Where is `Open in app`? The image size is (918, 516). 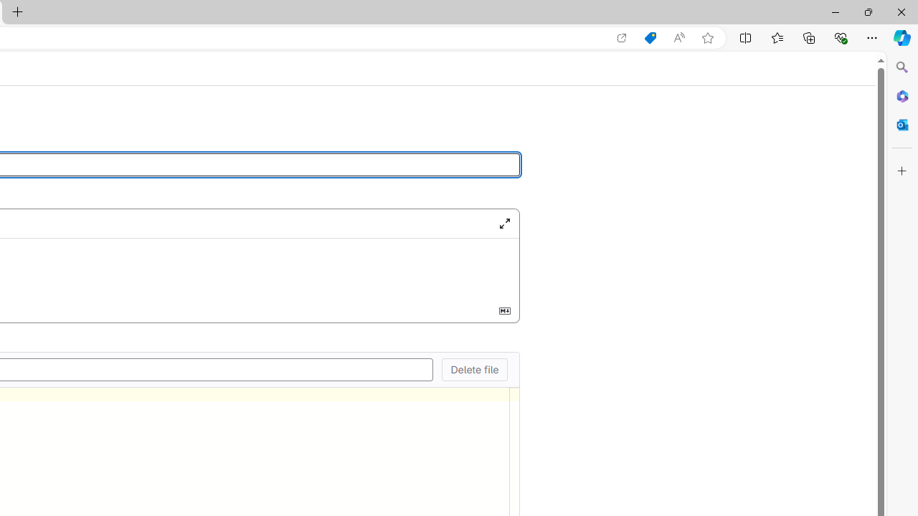 Open in app is located at coordinates (622, 38).